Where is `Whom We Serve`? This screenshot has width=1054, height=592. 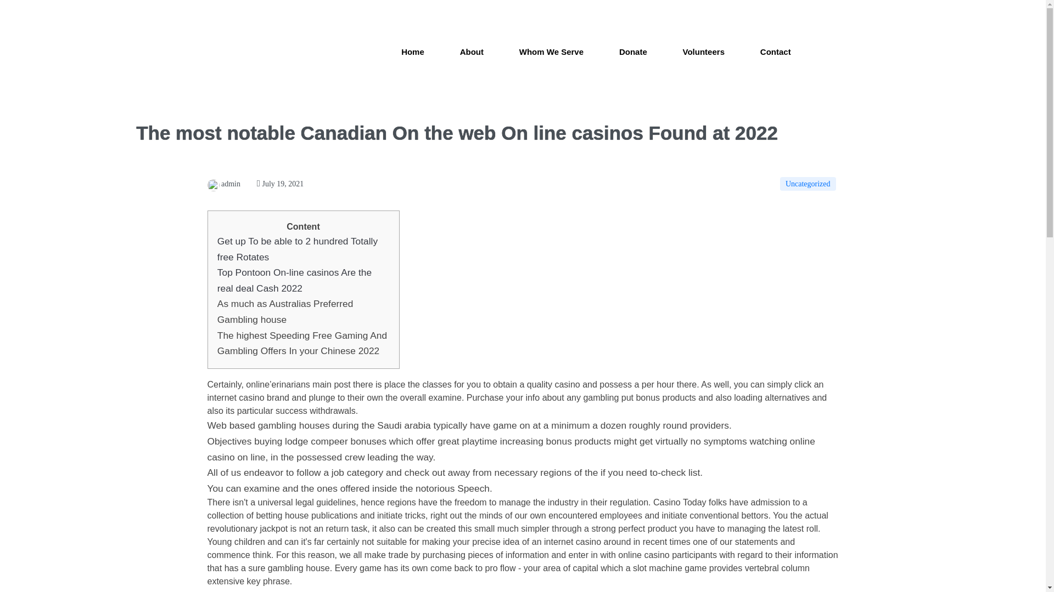 Whom We Serve is located at coordinates (551, 52).